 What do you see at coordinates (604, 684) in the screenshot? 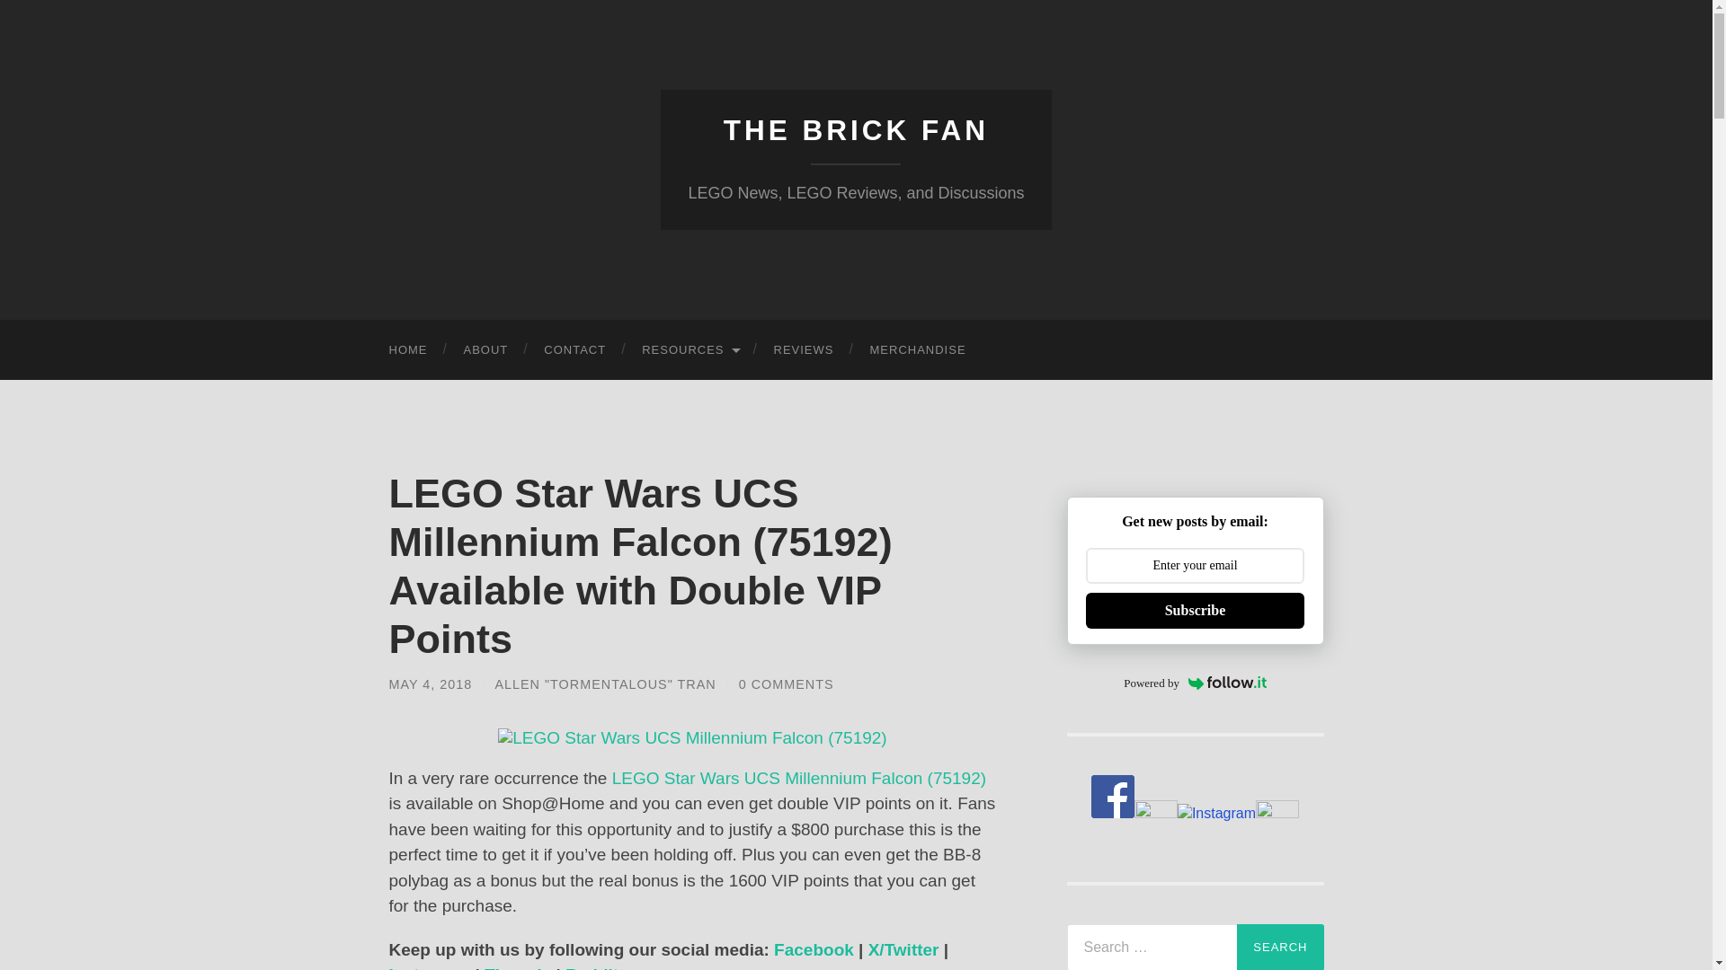
I see `Posts by Allen "Tormentalous" Tran` at bounding box center [604, 684].